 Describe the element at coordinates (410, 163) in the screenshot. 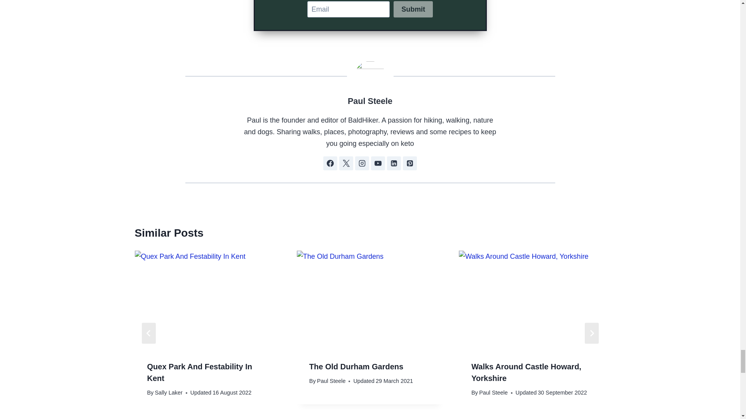

I see `Follow Paul Steele on Pinterest` at that location.